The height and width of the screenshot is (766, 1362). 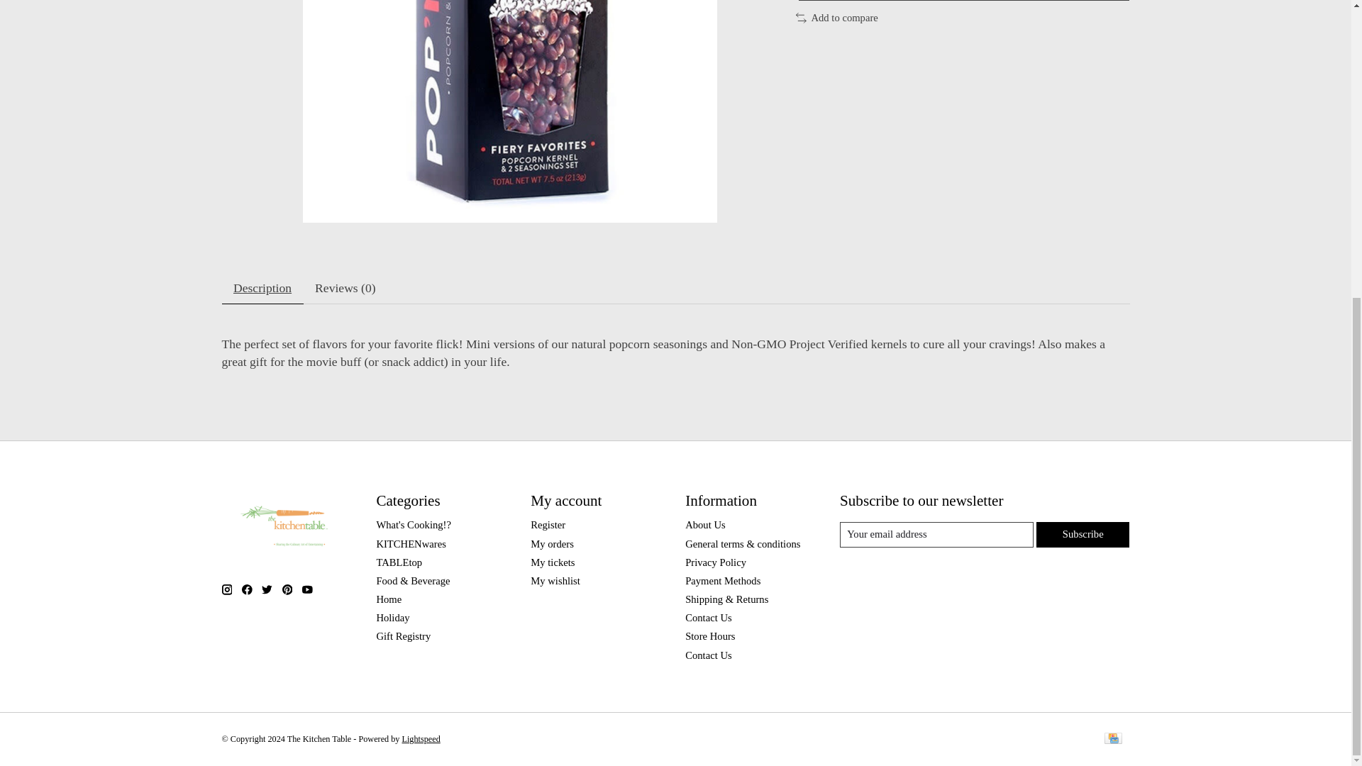 What do you see at coordinates (722, 581) in the screenshot?
I see `Payment Methods` at bounding box center [722, 581].